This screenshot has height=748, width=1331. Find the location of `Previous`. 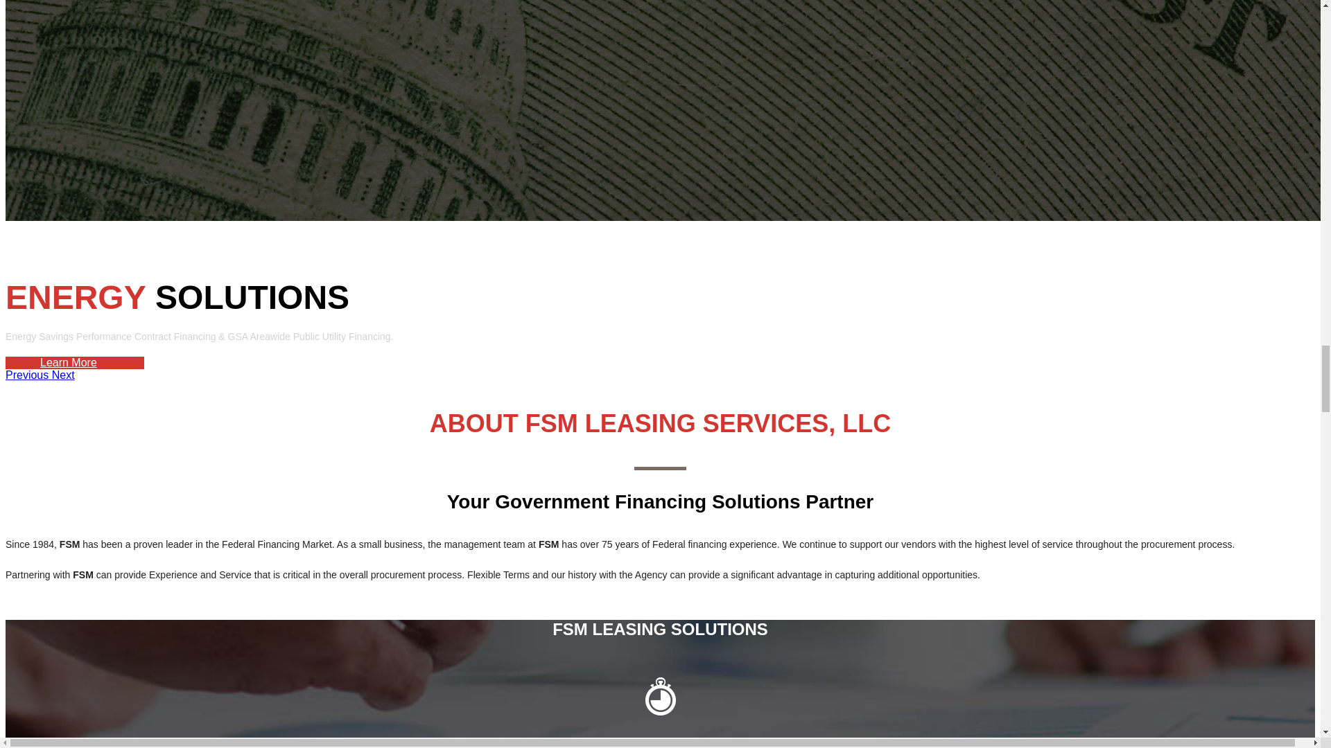

Previous is located at coordinates (28, 375).